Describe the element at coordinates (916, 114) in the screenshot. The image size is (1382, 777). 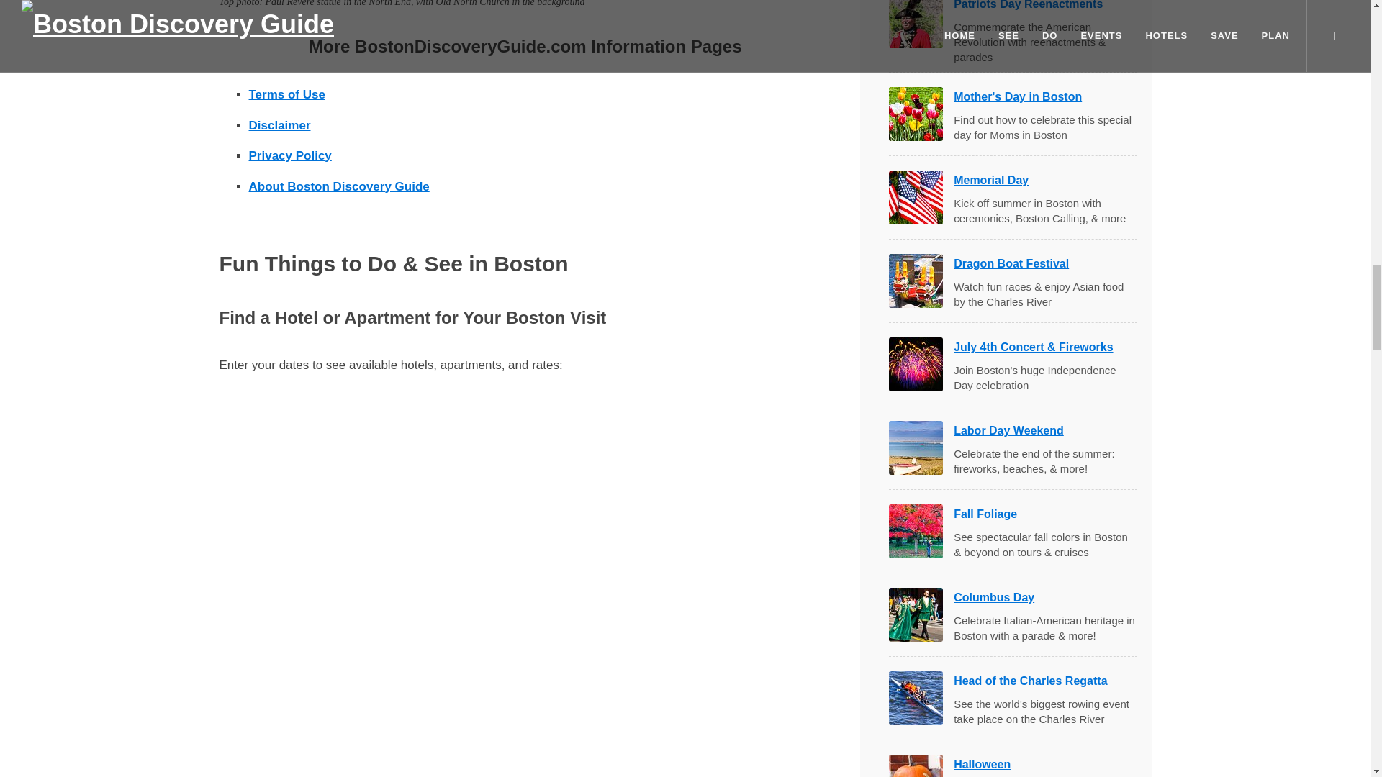
I see `June in Boston` at that location.